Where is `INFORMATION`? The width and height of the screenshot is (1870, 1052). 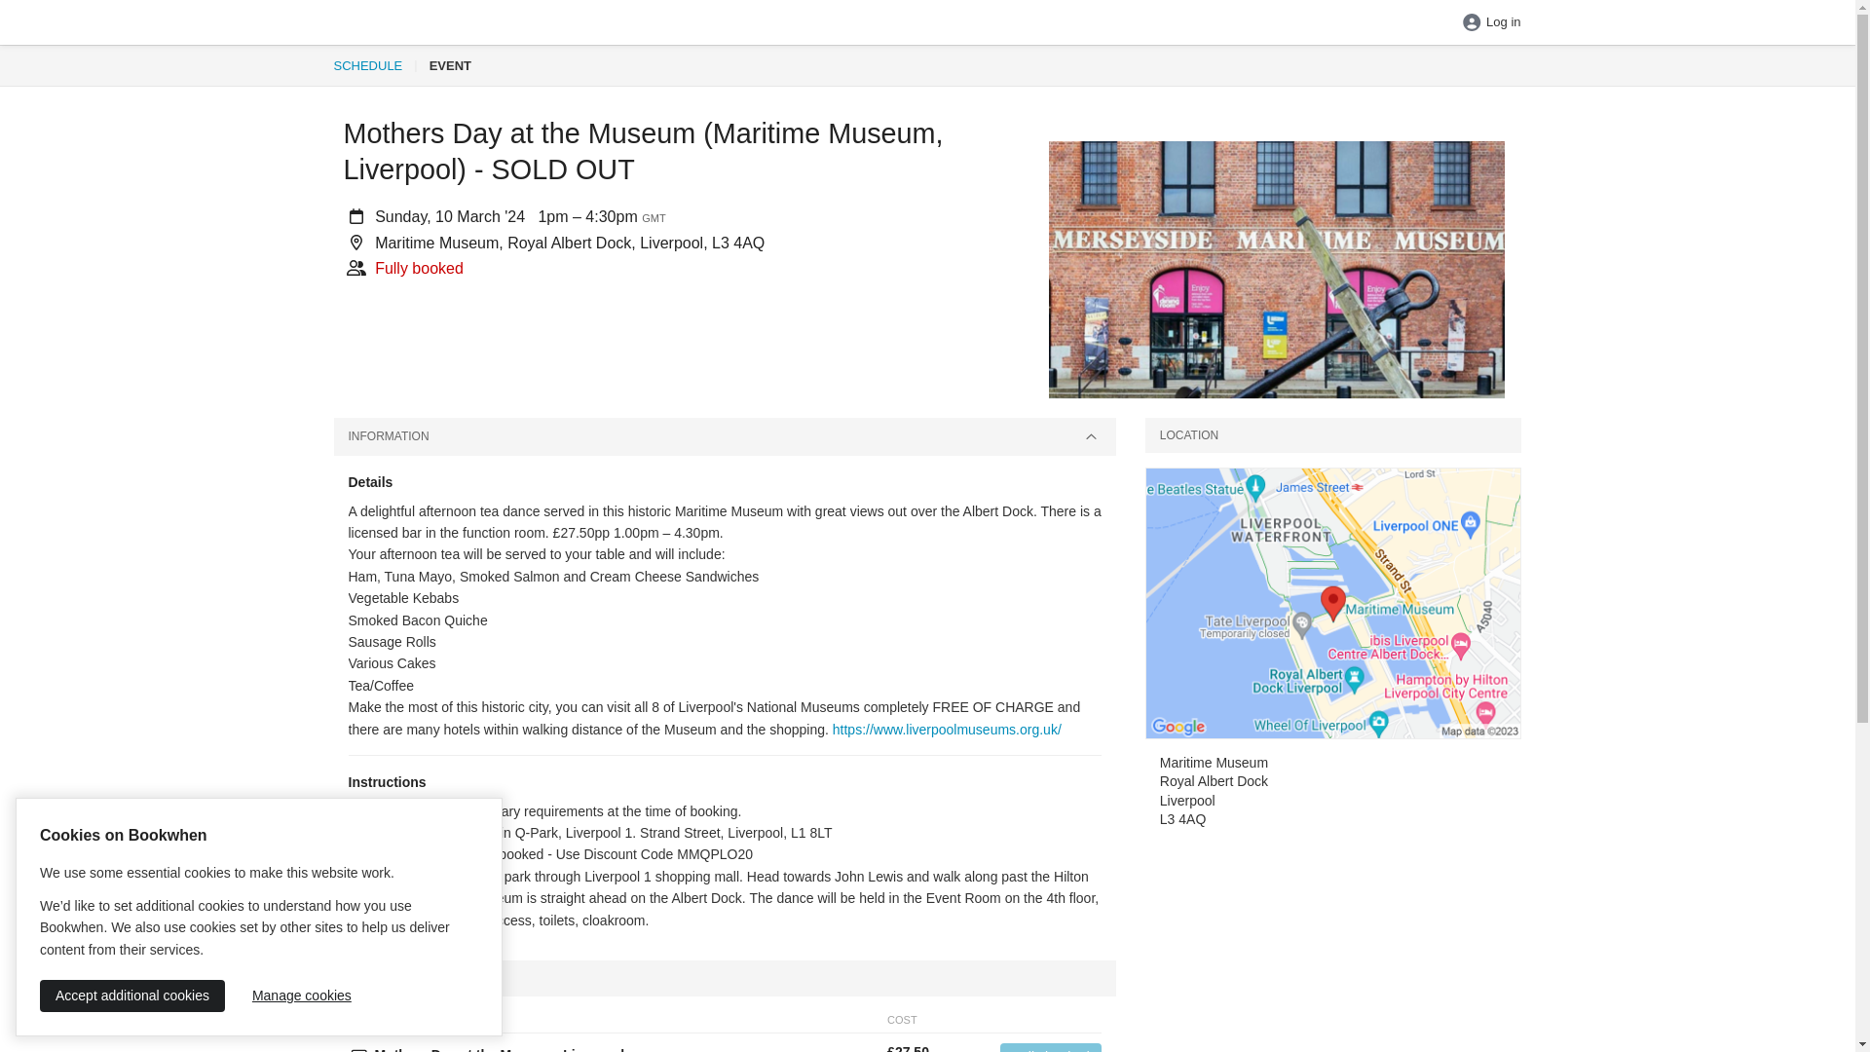
INFORMATION is located at coordinates (723, 436).